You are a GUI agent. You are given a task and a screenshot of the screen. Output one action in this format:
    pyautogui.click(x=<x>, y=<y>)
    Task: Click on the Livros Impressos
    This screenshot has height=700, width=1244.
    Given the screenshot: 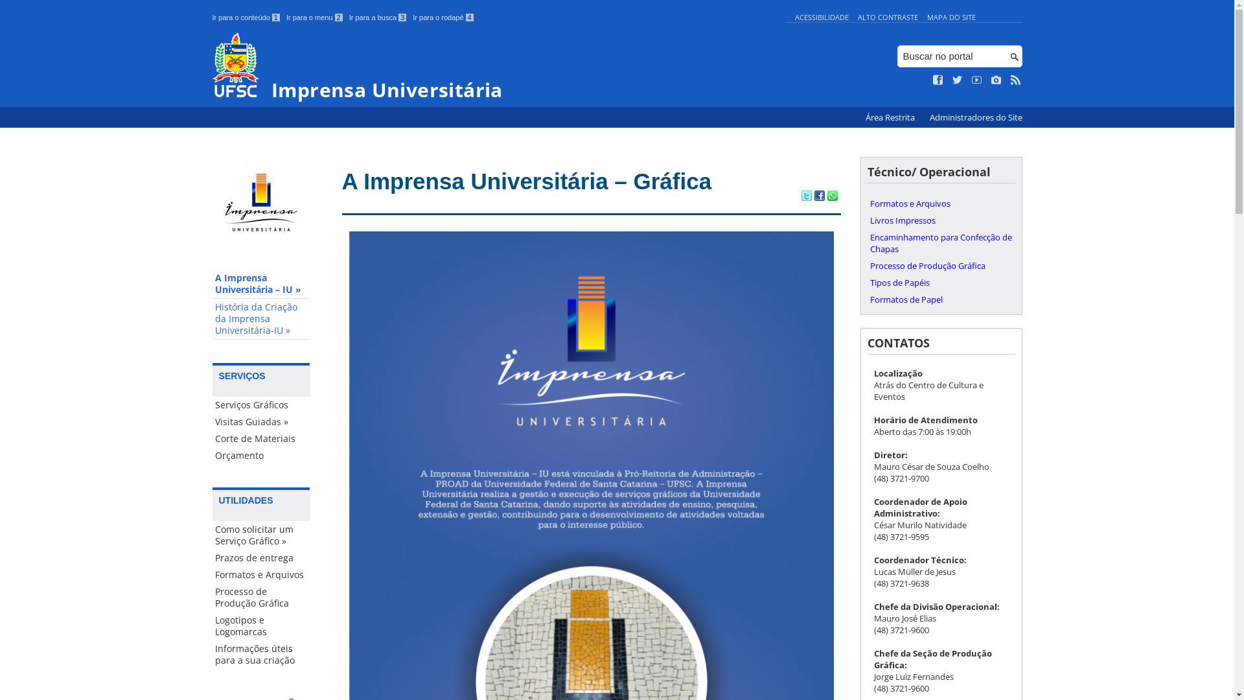 What is the action you would take?
    pyautogui.click(x=941, y=220)
    